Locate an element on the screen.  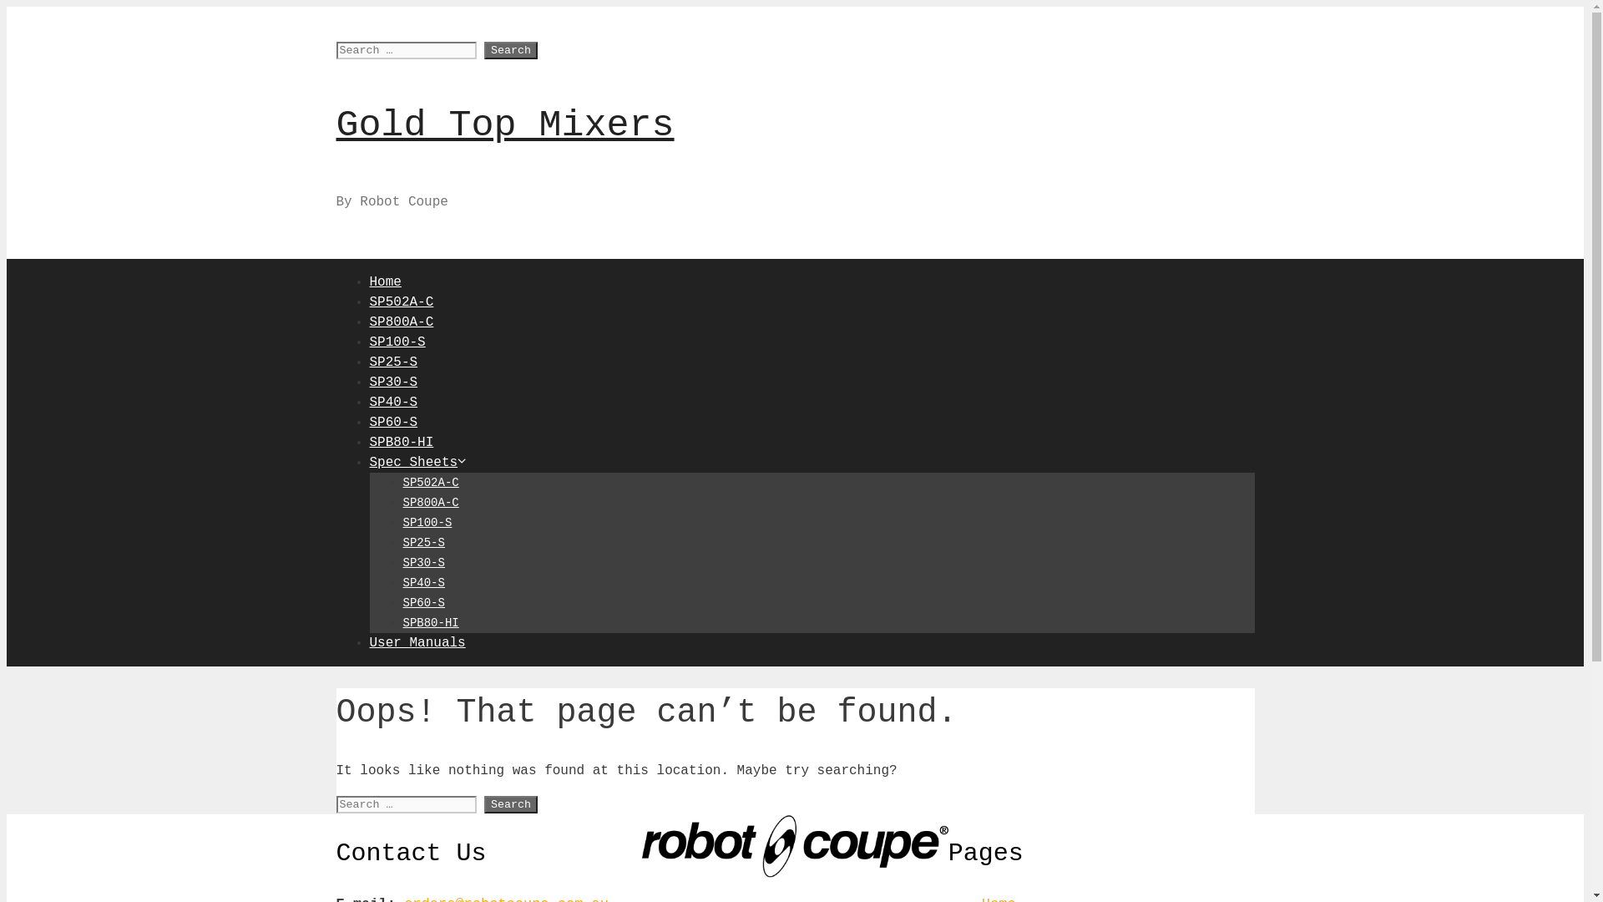
SPB80-HI is located at coordinates (431, 623).